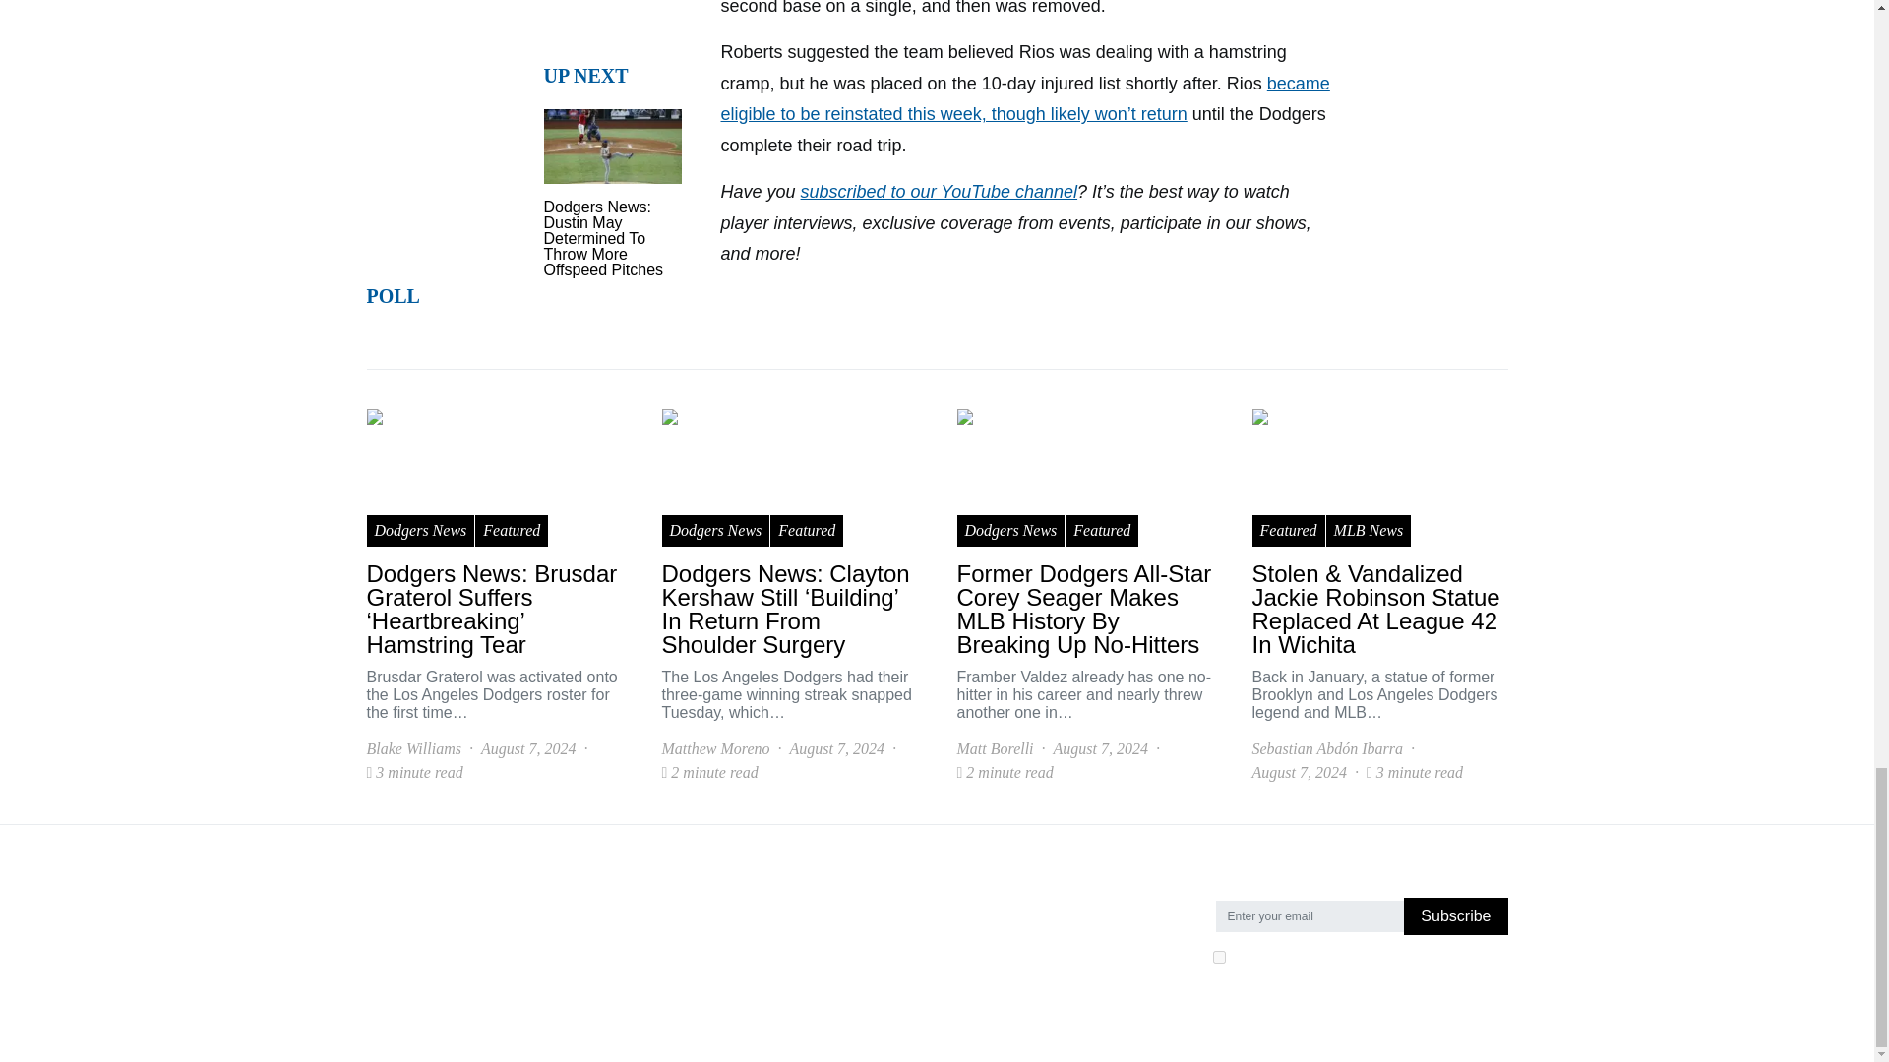 The height and width of the screenshot is (1062, 1889). I want to click on on, so click(1218, 956).